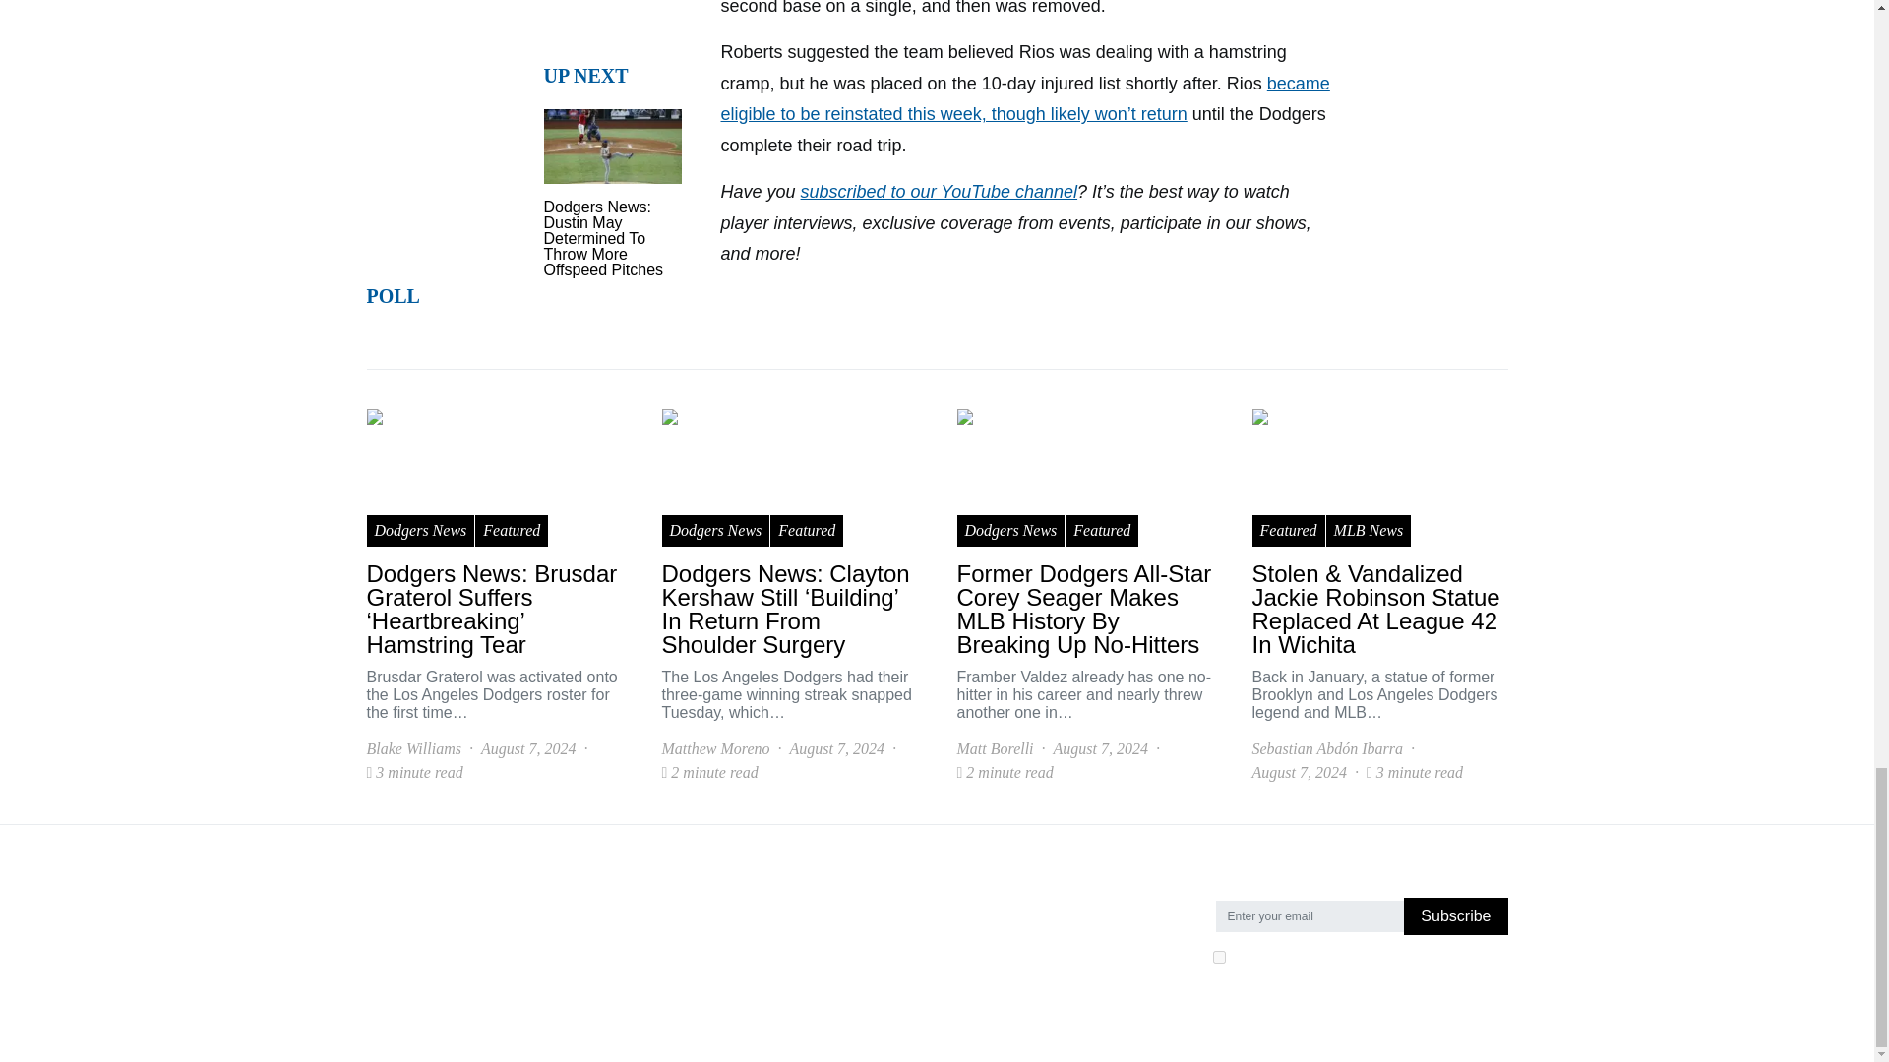 The height and width of the screenshot is (1062, 1889). I want to click on on, so click(1218, 956).